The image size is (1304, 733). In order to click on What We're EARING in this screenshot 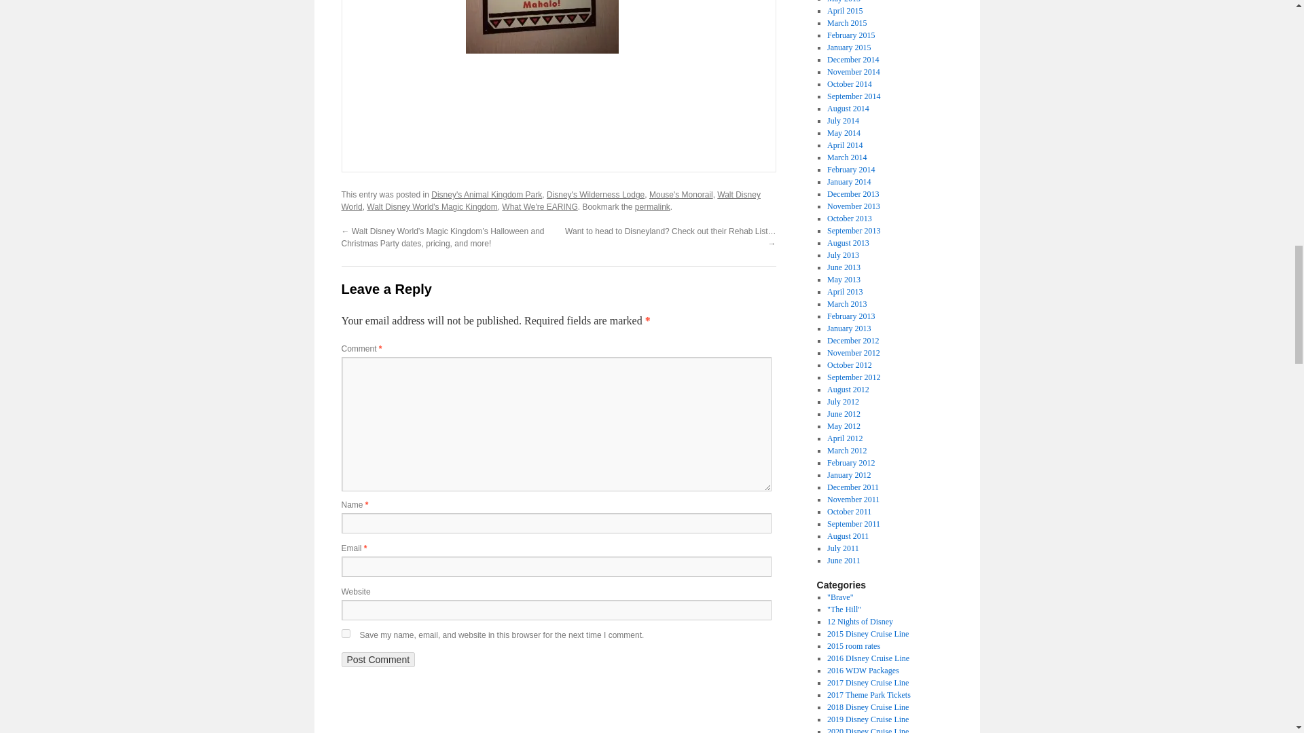, I will do `click(539, 207)`.